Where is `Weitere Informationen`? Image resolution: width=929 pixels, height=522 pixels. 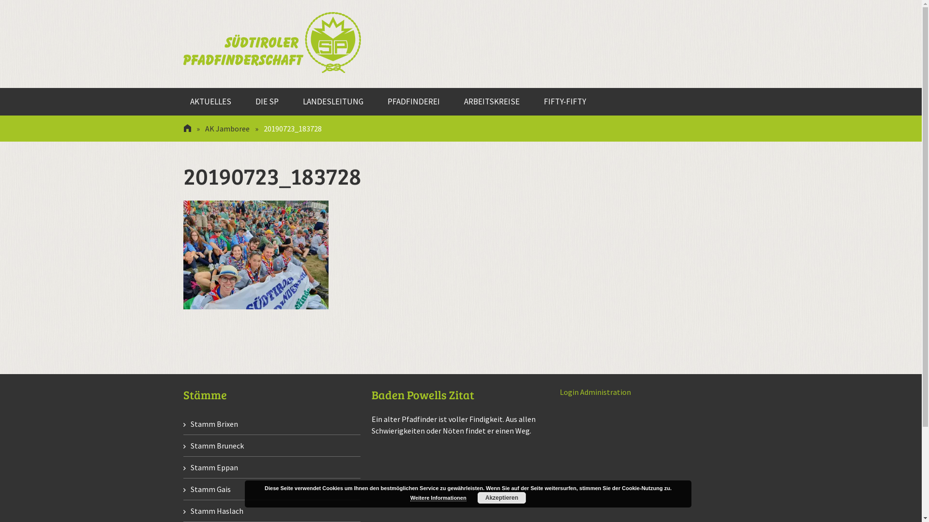 Weitere Informationen is located at coordinates (438, 498).